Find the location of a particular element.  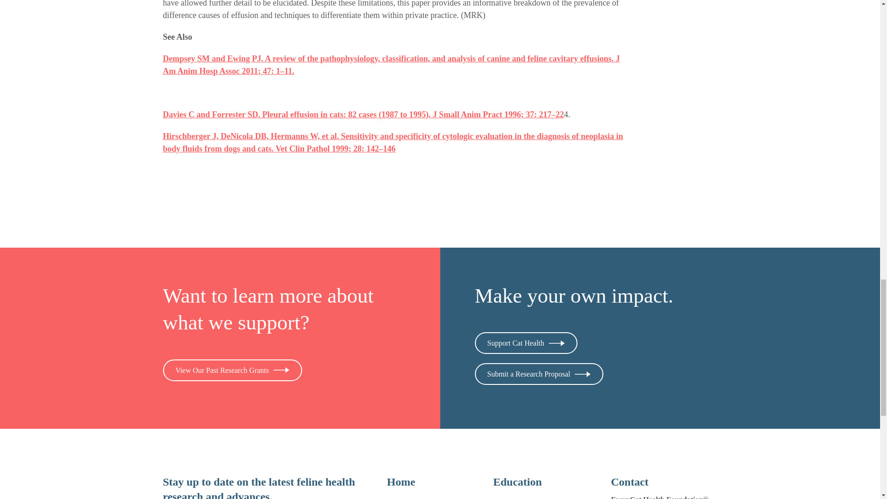

Link to Submit a Research Proposal is located at coordinates (539, 374).